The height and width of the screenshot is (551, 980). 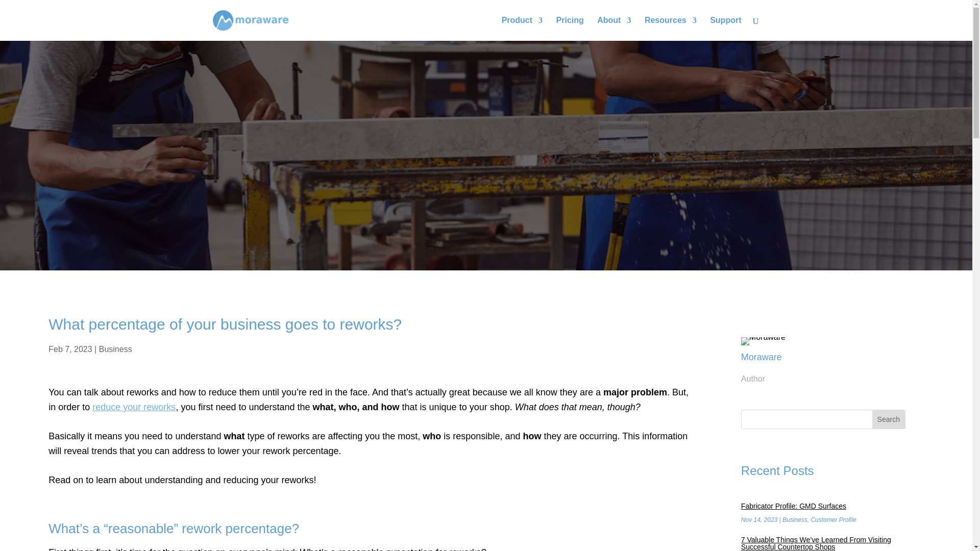 I want to click on Product, so click(x=522, y=29).